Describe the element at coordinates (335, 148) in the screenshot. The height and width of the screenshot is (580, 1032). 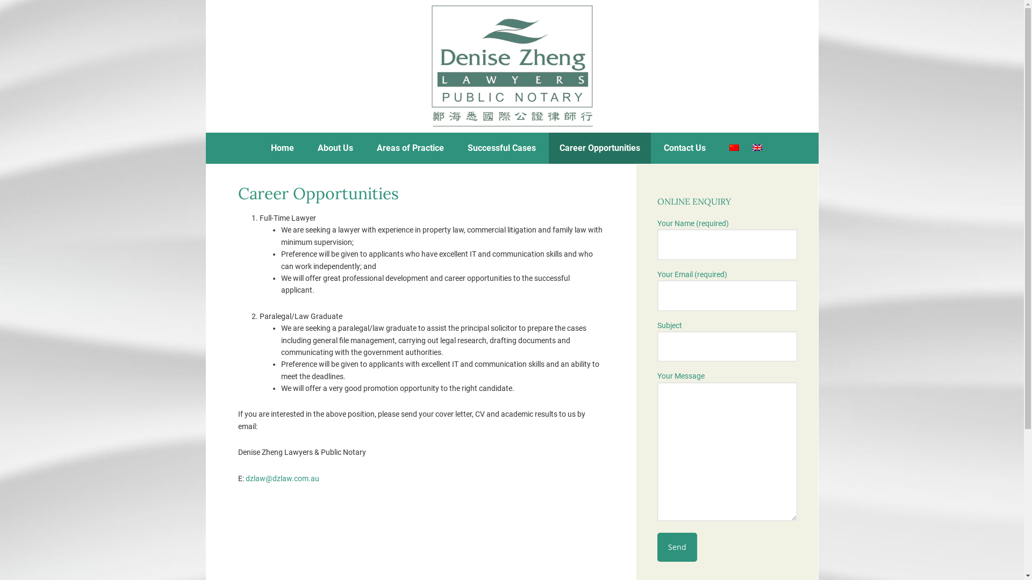
I see `About Us` at that location.